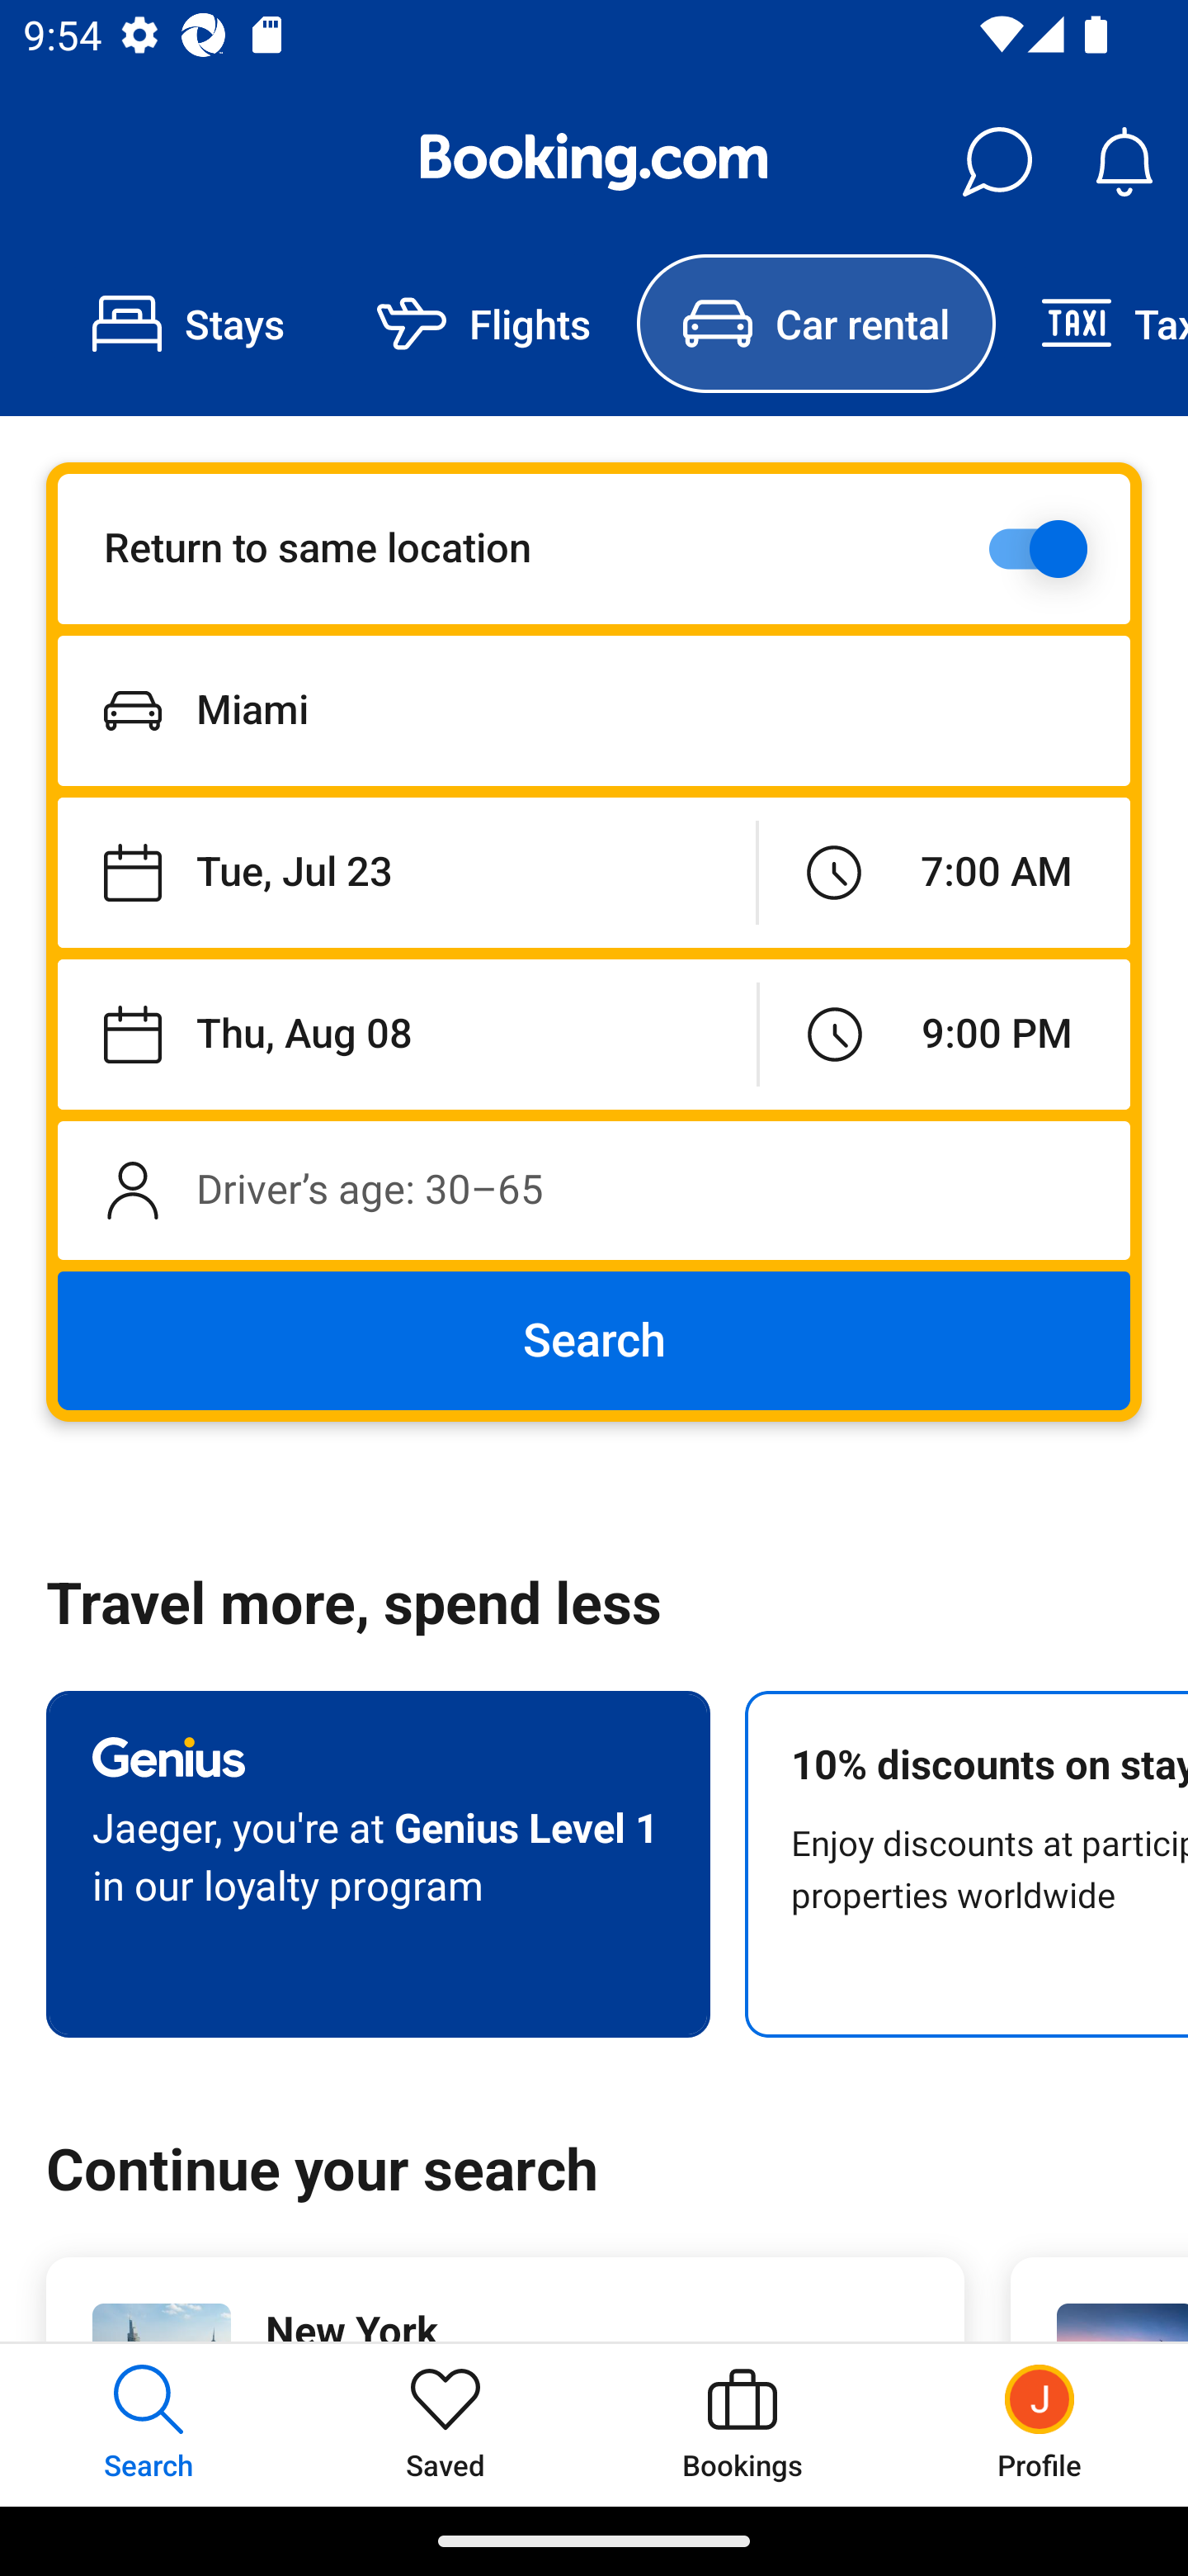  I want to click on Pick-up location: Text(name=Miami), so click(594, 710).